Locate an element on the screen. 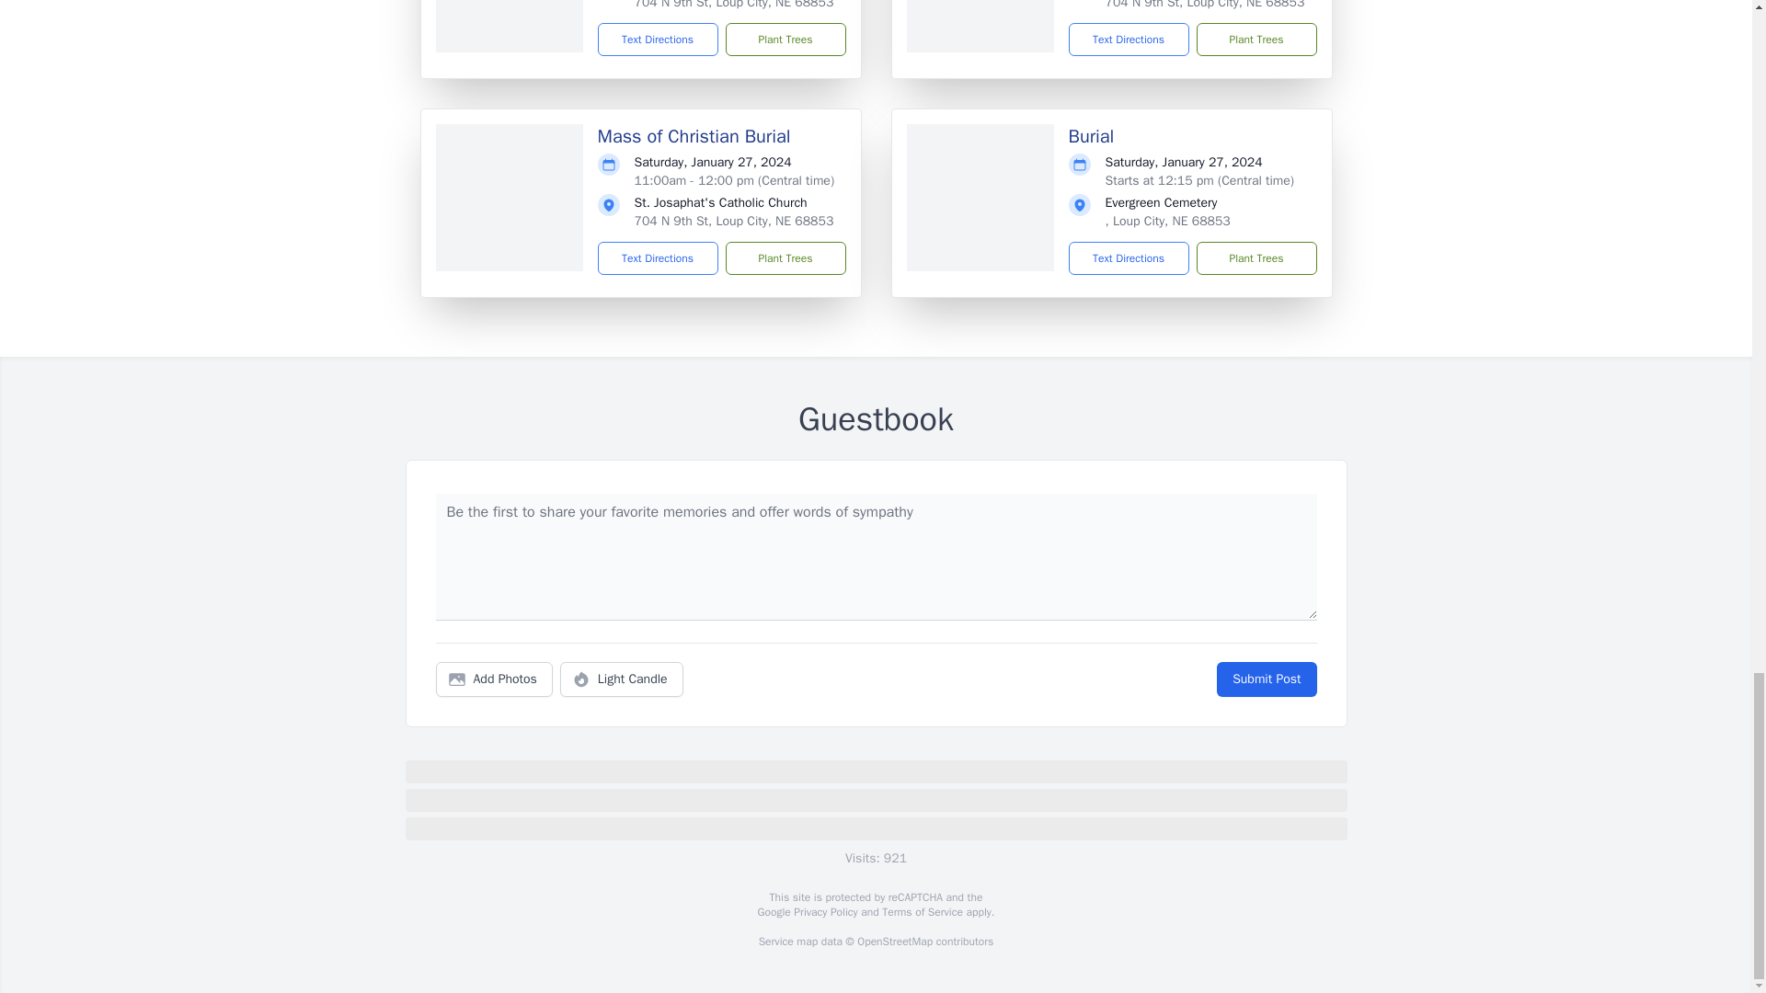 Image resolution: width=1766 pixels, height=993 pixels. Plant Trees is located at coordinates (1255, 39).